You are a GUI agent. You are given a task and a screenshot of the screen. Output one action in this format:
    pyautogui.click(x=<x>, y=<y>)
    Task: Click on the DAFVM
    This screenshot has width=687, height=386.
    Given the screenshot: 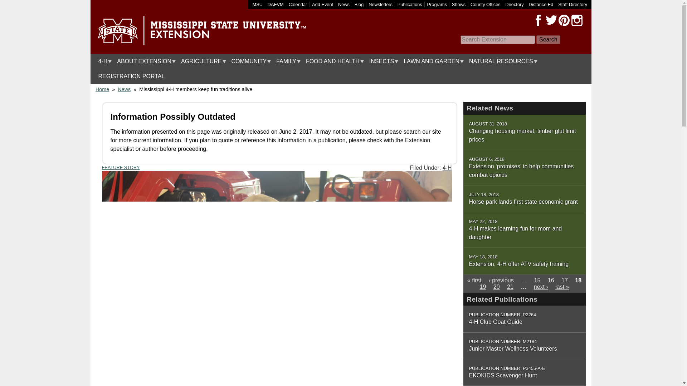 What is the action you would take?
    pyautogui.click(x=276, y=4)
    